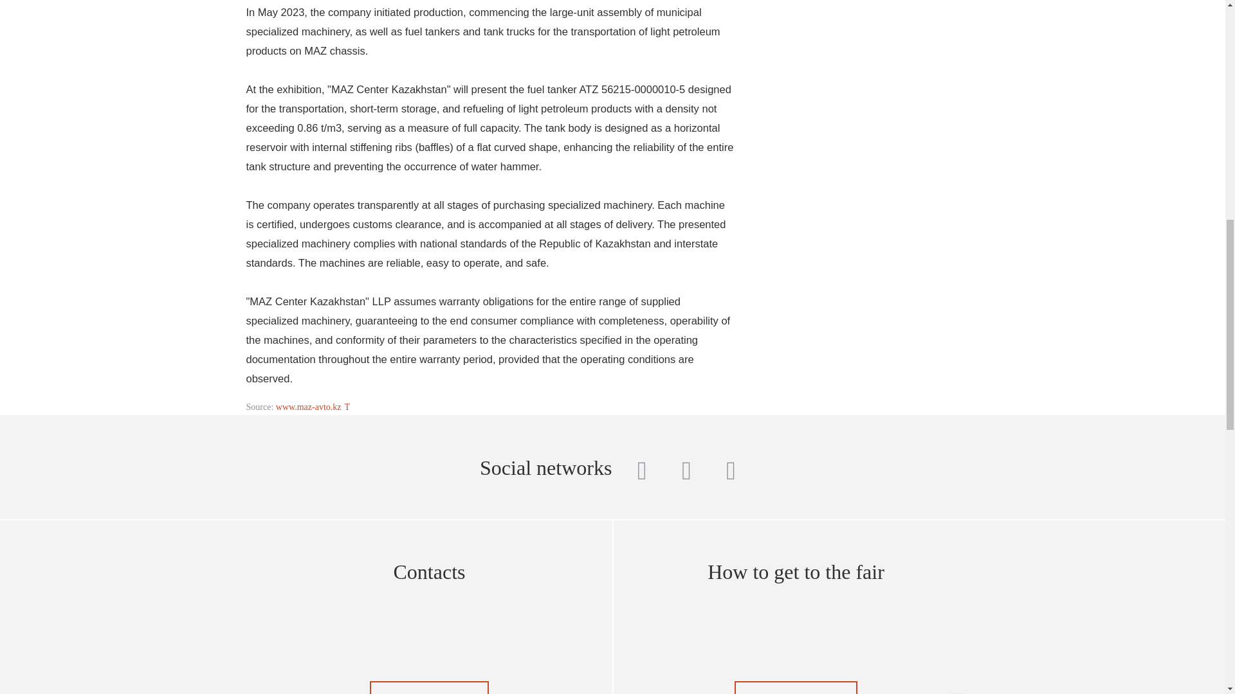 The image size is (1235, 694). What do you see at coordinates (796, 688) in the screenshot?
I see `LEARN MORE` at bounding box center [796, 688].